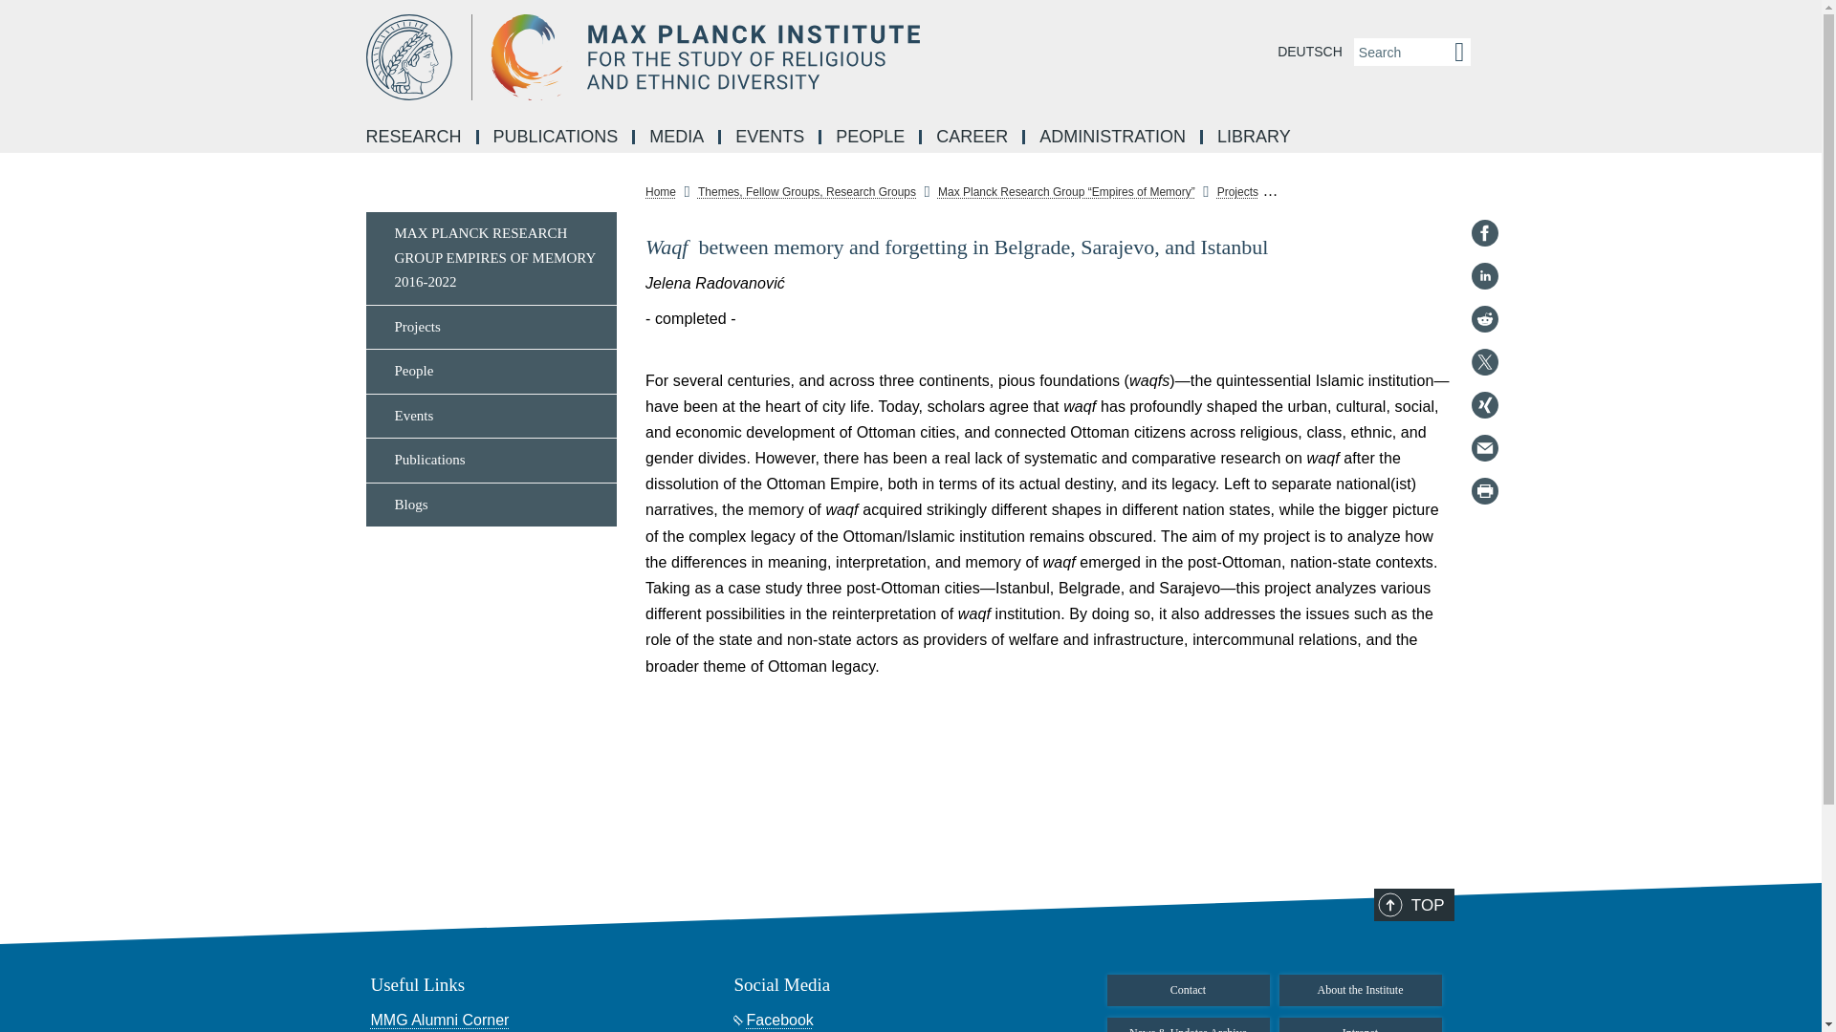 This screenshot has height=1032, width=1836. Describe the element at coordinates (415, 138) in the screenshot. I see `RESEARCH` at that location.